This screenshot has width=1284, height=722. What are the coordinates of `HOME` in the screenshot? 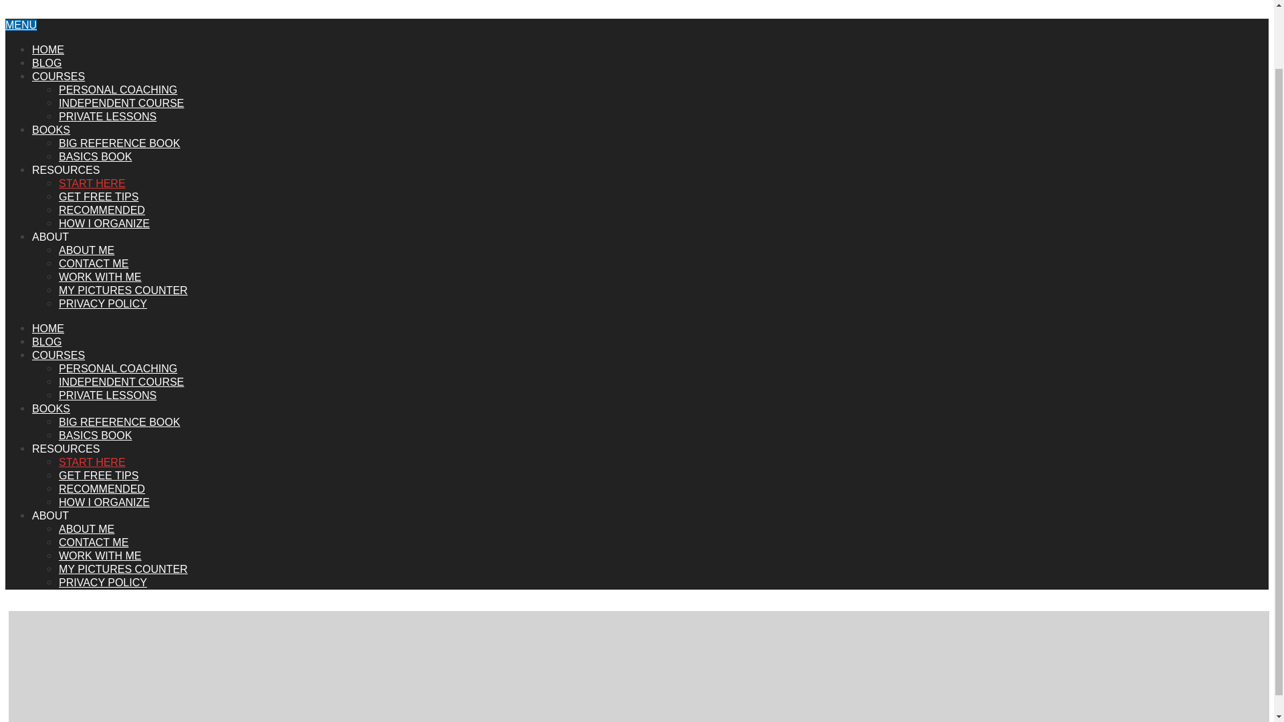 It's located at (48, 328).